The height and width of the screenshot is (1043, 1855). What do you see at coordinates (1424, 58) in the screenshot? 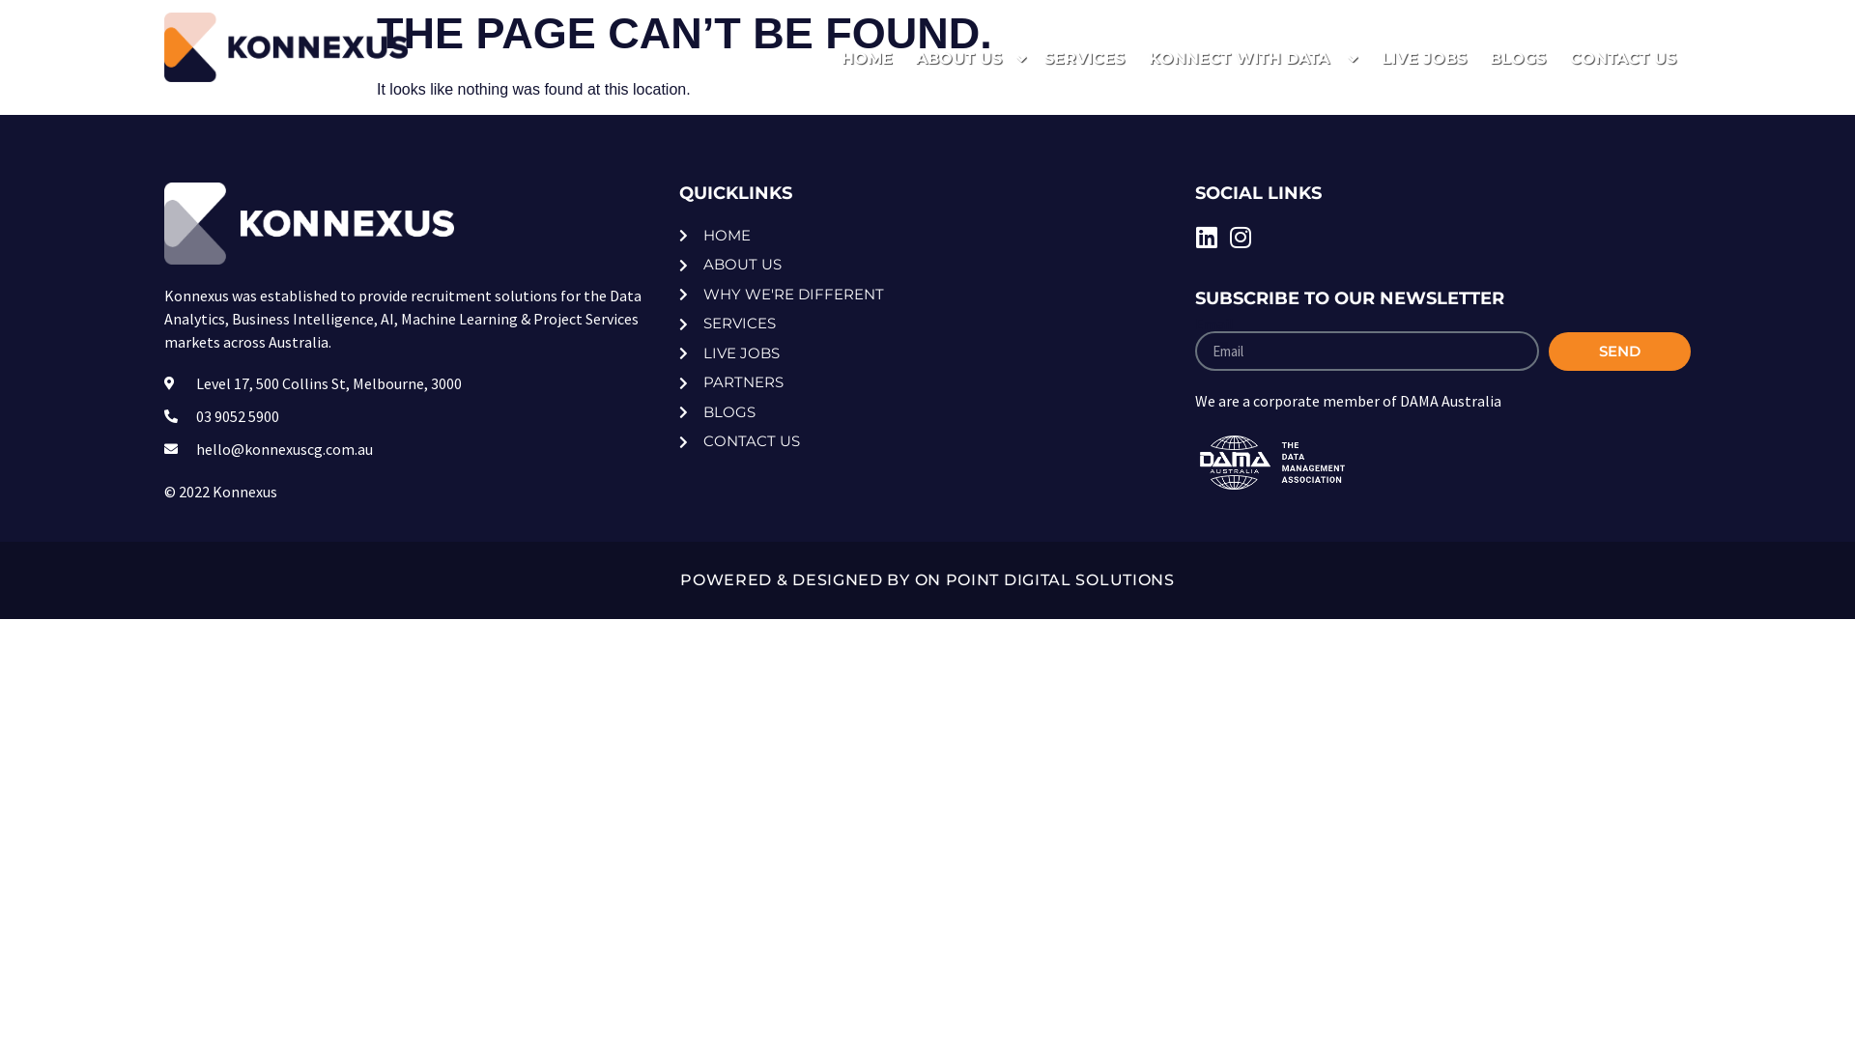
I see `LIVE JOBS` at bounding box center [1424, 58].